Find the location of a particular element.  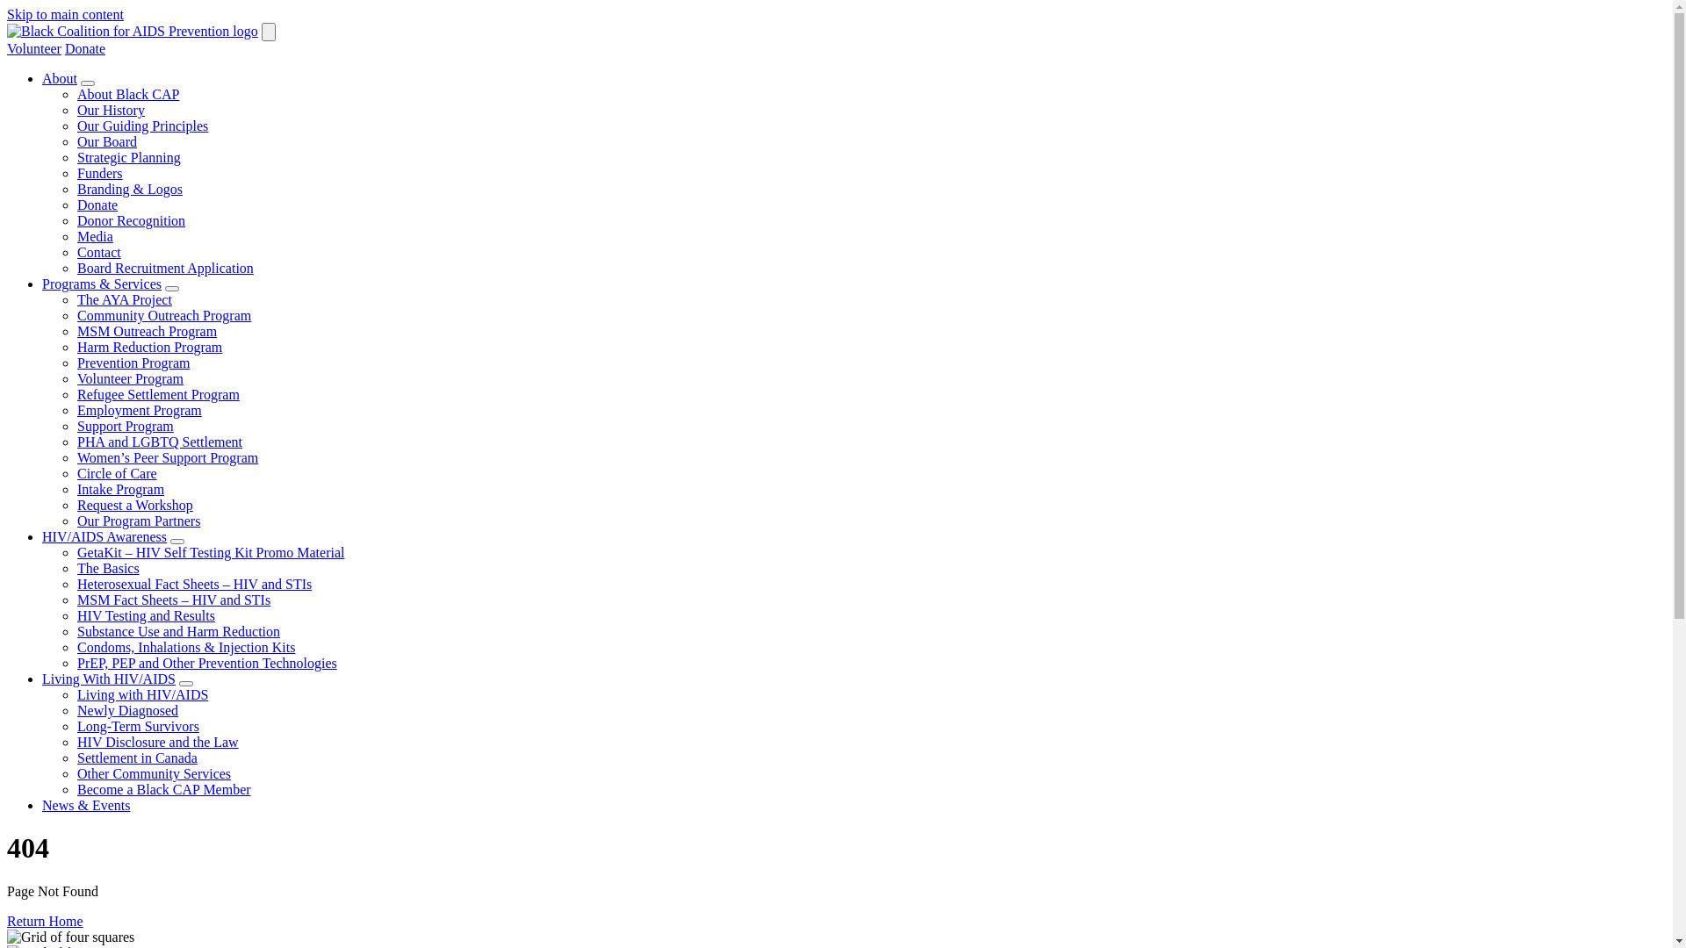

Prevention Program is located at coordinates (133, 363).